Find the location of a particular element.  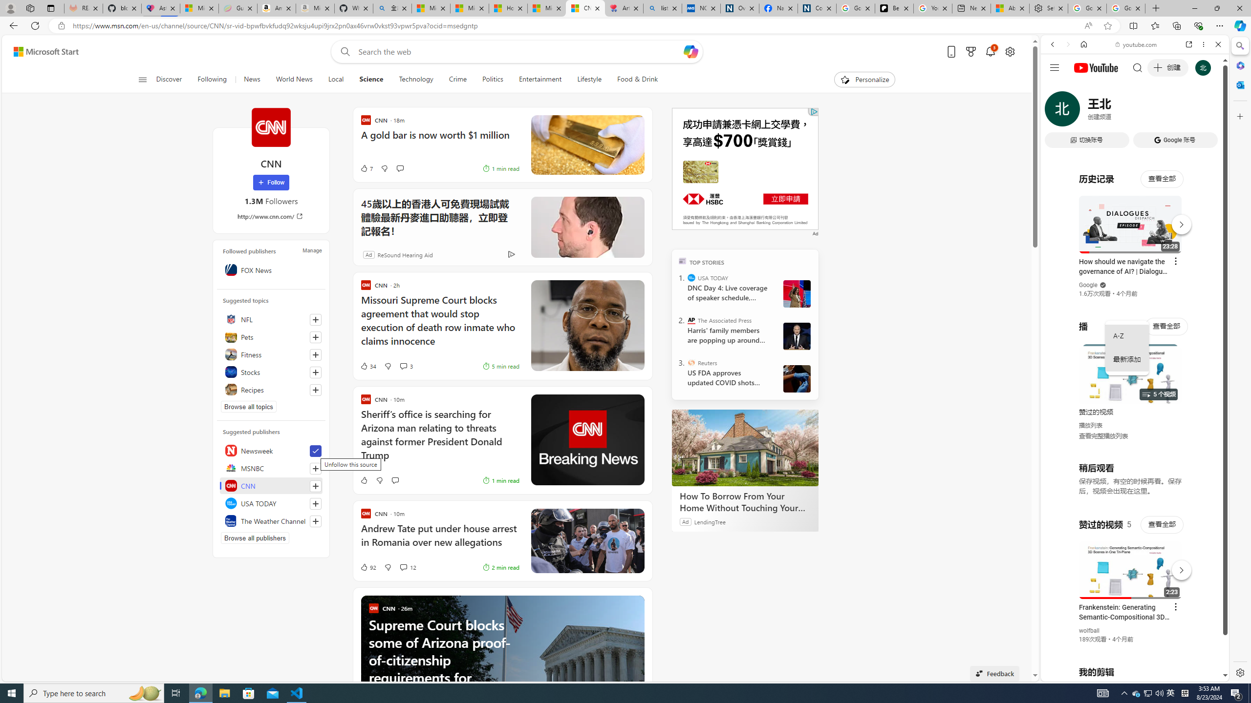

Preferences is located at coordinates (1206, 111).